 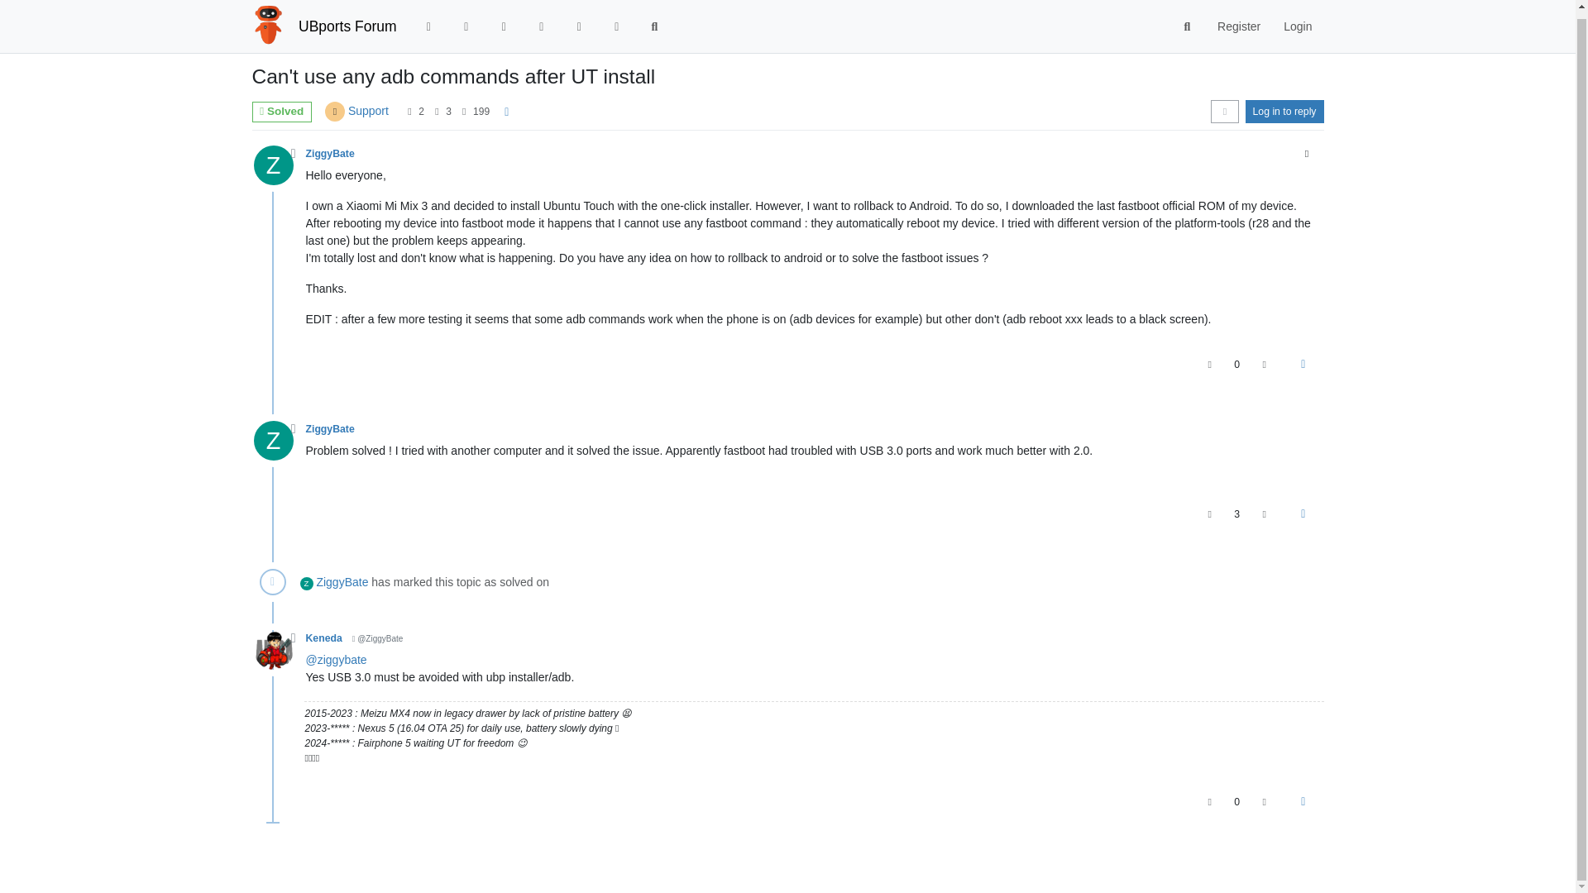 I want to click on UBports Forum, so click(x=347, y=20).